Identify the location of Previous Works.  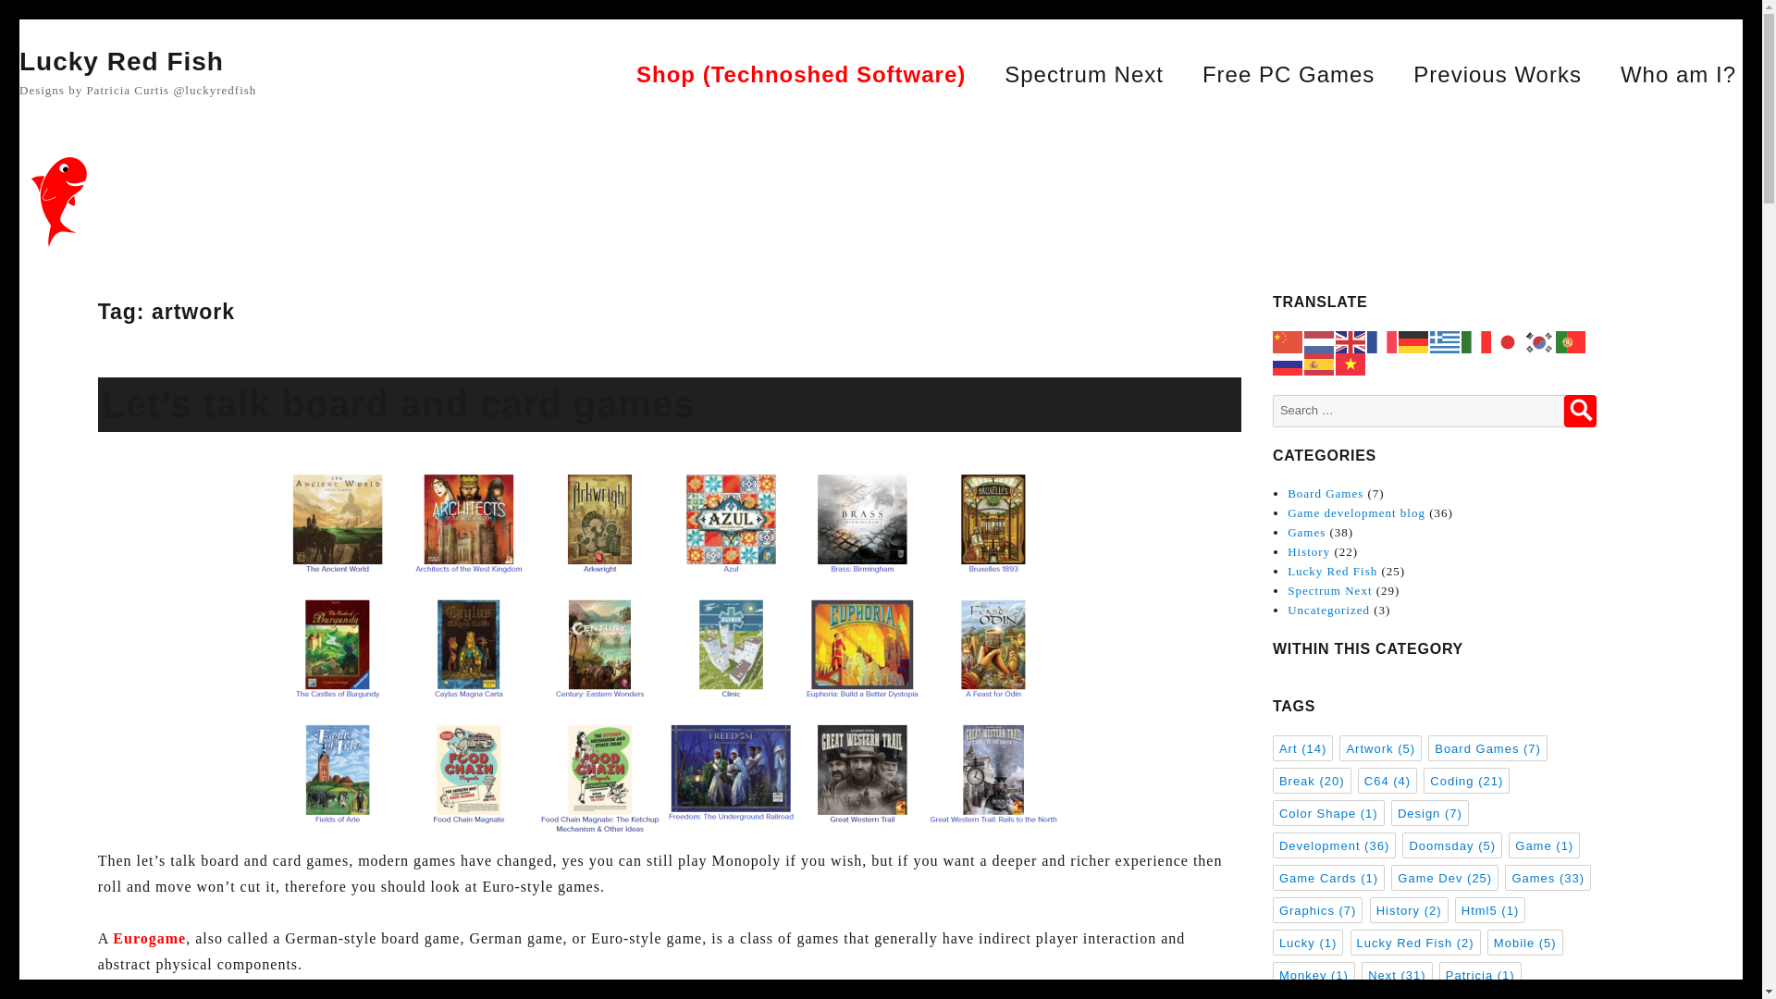
(1498, 74).